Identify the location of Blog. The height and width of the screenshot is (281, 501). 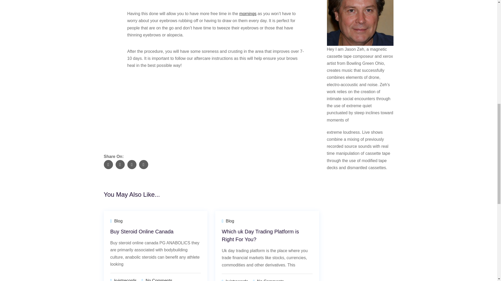
(230, 221).